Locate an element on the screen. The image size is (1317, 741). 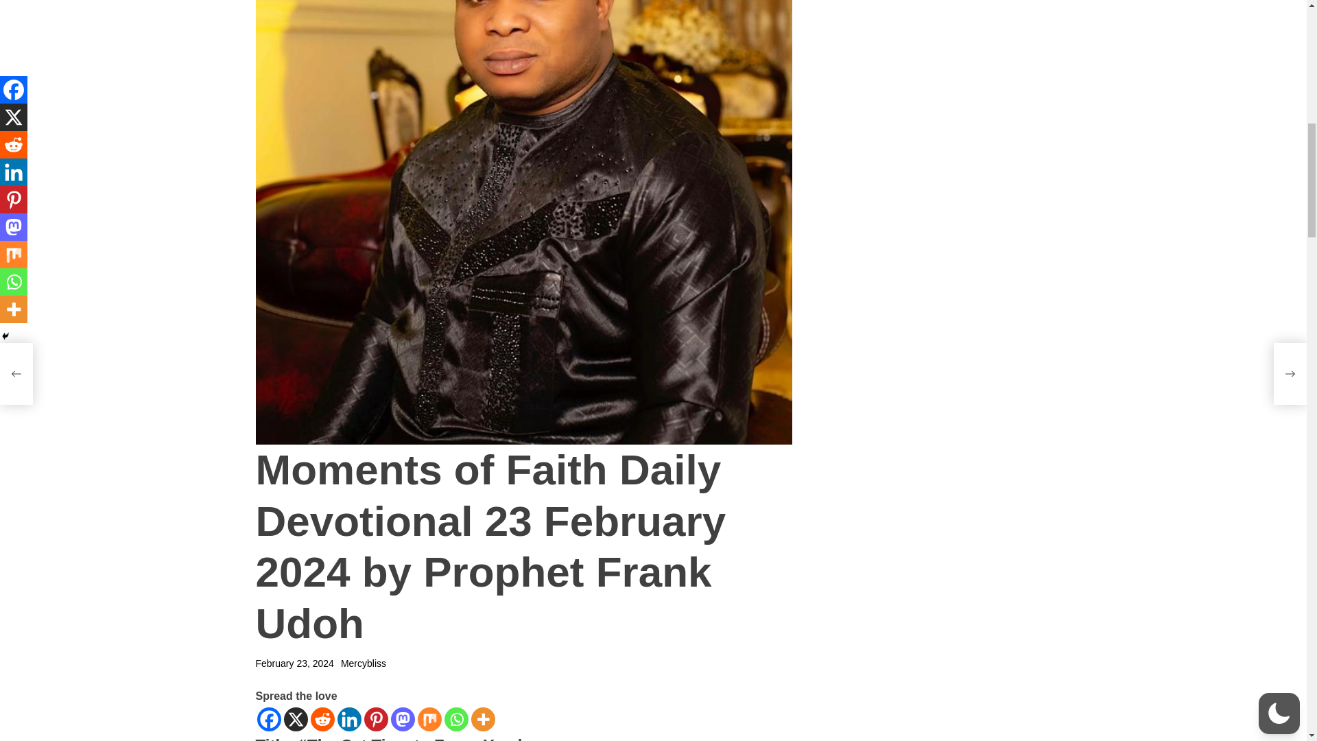
Whatsapp is located at coordinates (457, 719).